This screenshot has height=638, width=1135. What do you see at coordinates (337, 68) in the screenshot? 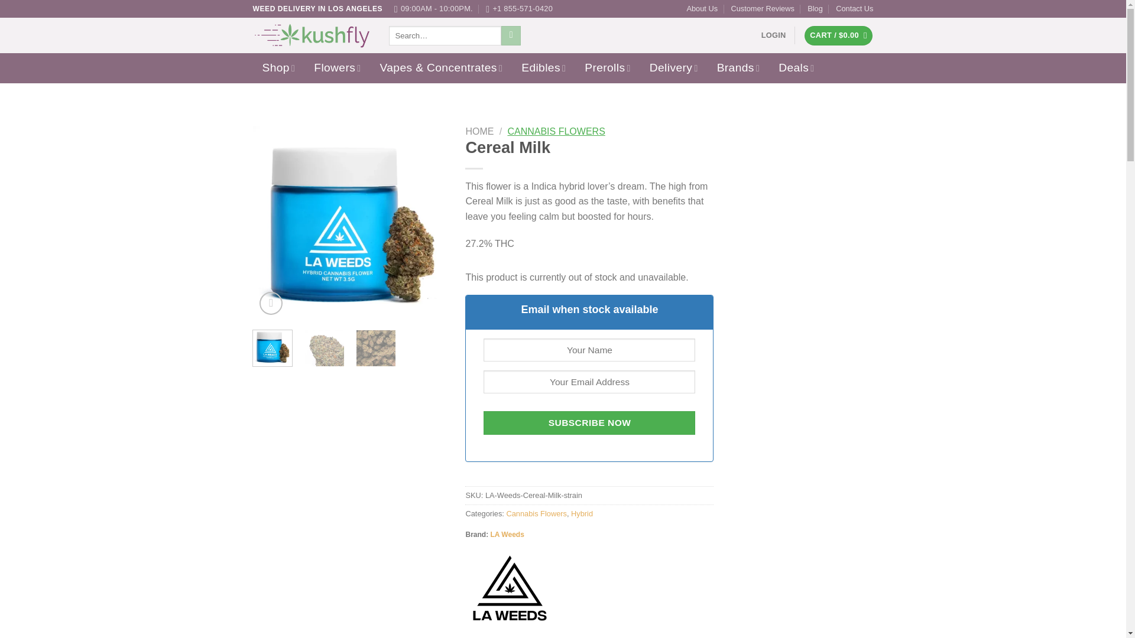
I see `Flowers` at bounding box center [337, 68].